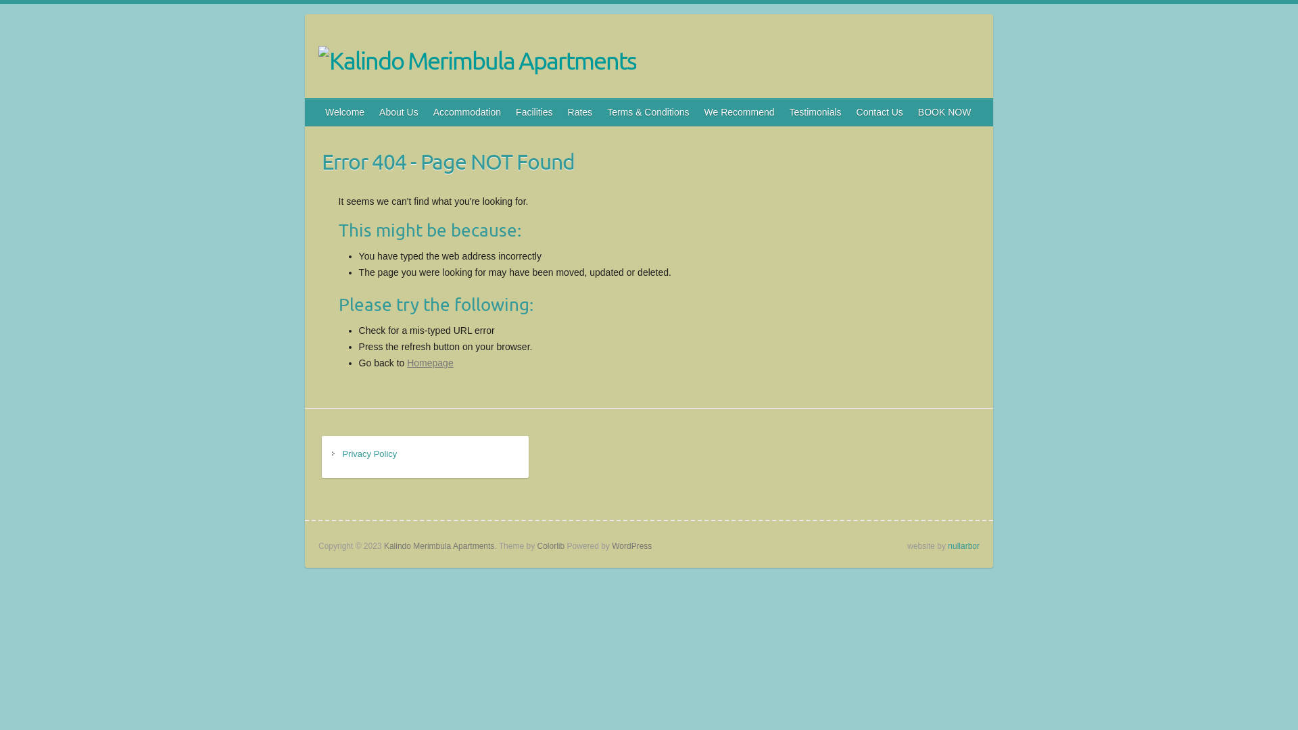 The width and height of the screenshot is (1298, 730). I want to click on Privacy Policy, so click(369, 454).